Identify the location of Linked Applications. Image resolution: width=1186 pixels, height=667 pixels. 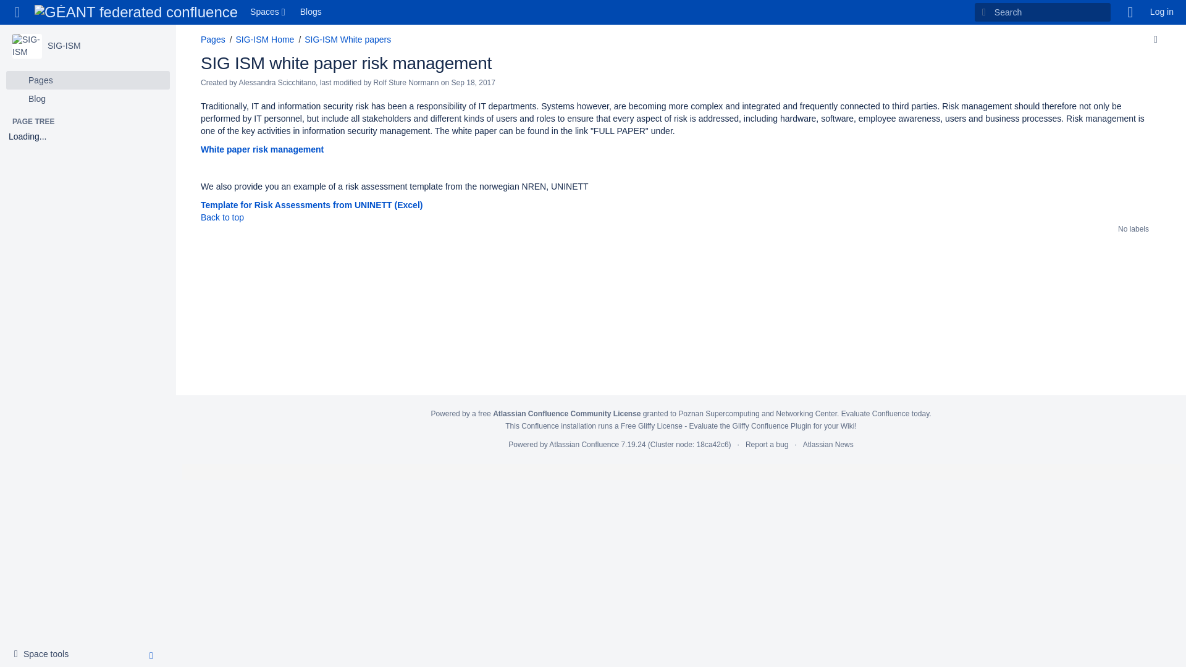
(269, 12).